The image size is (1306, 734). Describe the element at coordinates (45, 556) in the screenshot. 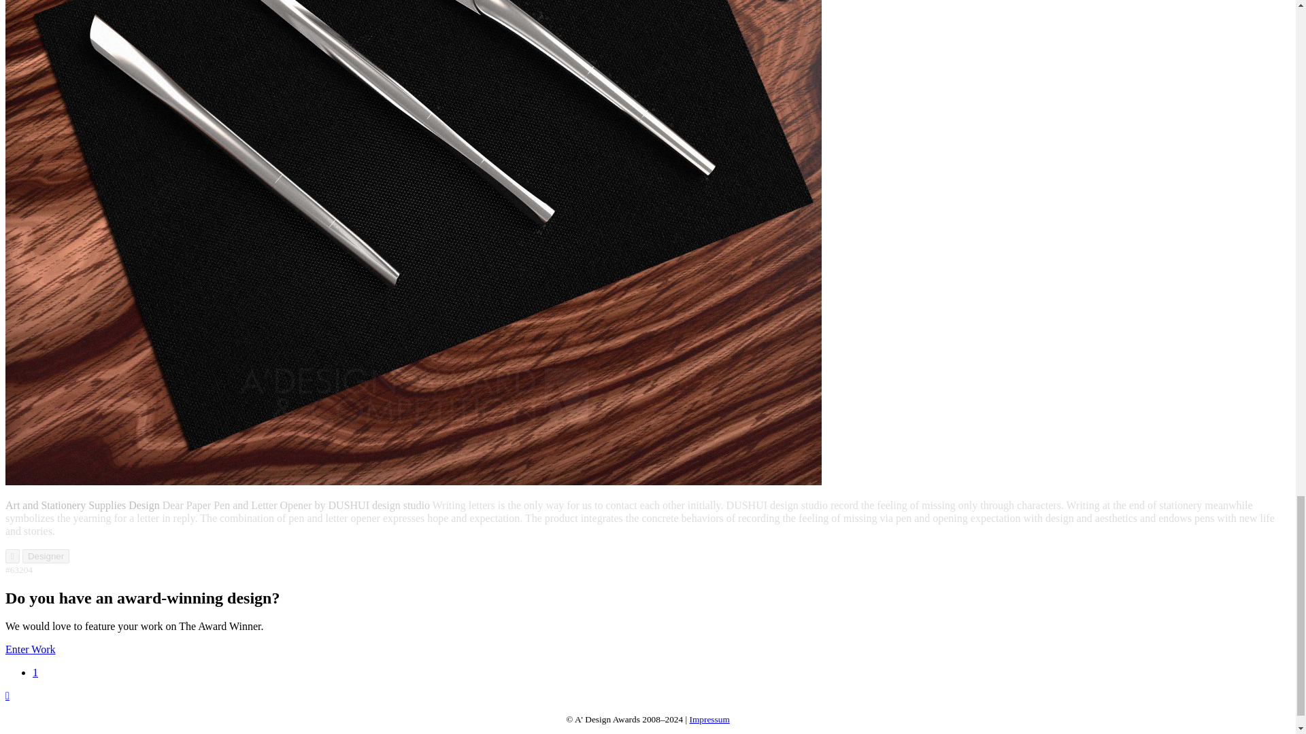

I see `Designer` at that location.